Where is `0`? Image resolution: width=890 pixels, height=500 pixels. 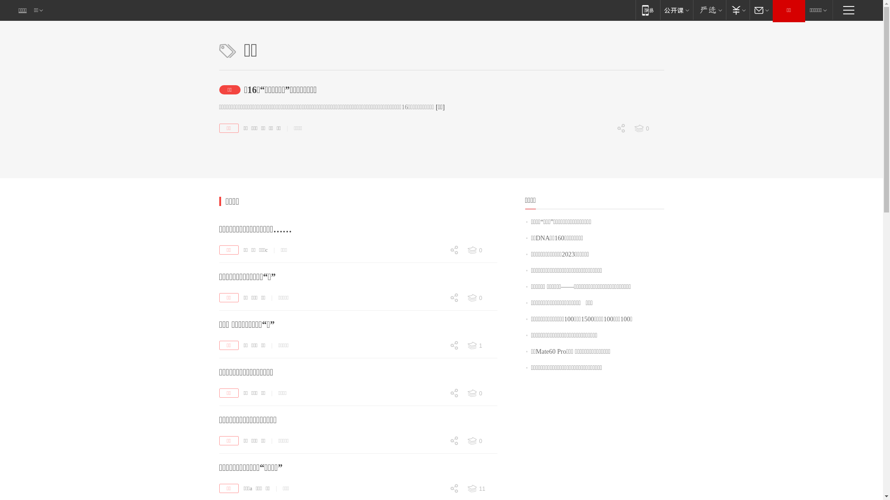
0 is located at coordinates (603, 177).